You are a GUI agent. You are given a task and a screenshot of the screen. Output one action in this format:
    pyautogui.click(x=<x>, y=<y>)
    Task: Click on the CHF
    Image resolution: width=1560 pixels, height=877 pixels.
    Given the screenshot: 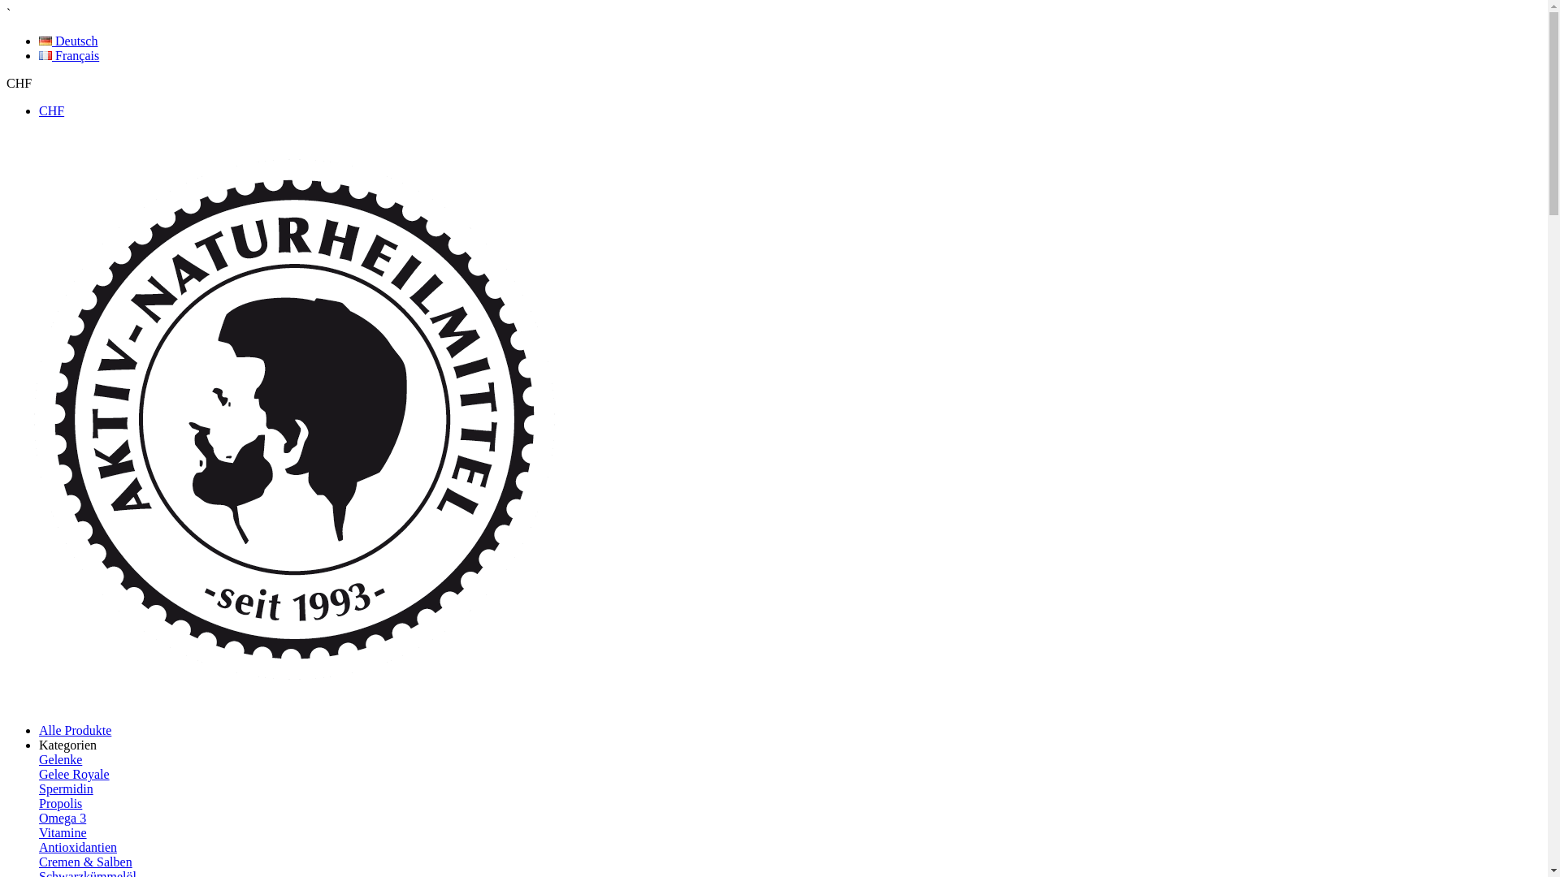 What is the action you would take?
    pyautogui.click(x=19, y=83)
    